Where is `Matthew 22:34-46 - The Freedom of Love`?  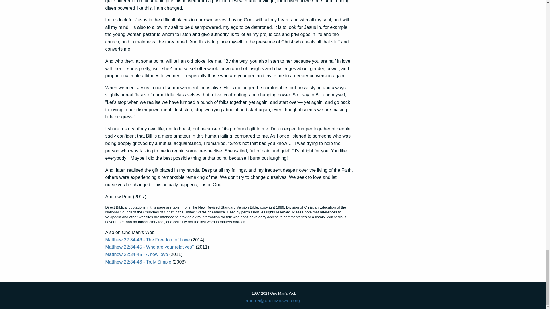
Matthew 22:34-46 - The Freedom of Love is located at coordinates (148, 240).